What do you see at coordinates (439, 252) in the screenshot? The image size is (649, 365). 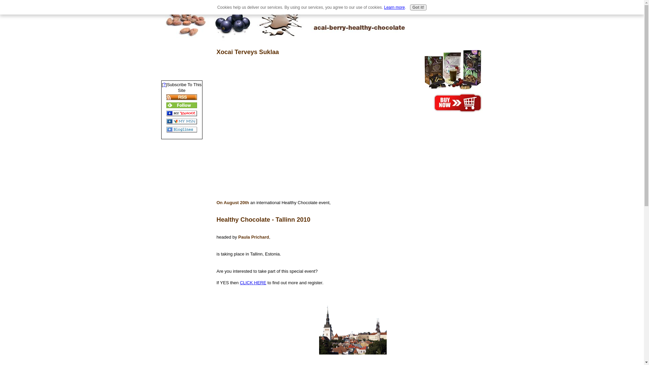 I see `Advertisement` at bounding box center [439, 252].